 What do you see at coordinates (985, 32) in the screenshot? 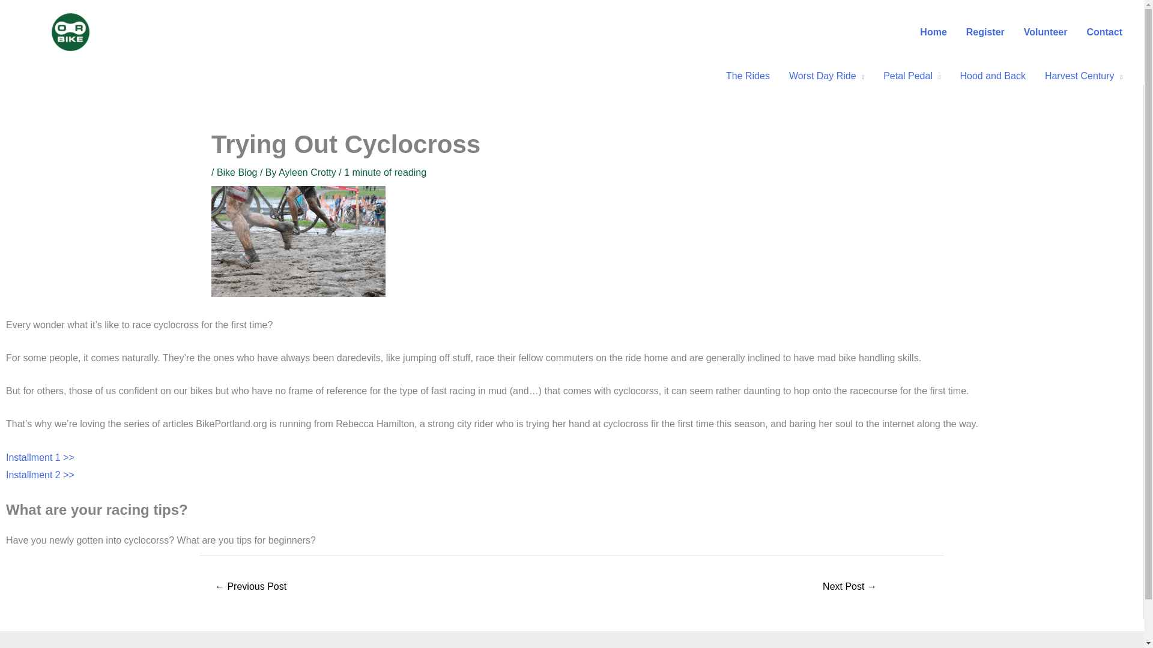
I see `Register` at bounding box center [985, 32].